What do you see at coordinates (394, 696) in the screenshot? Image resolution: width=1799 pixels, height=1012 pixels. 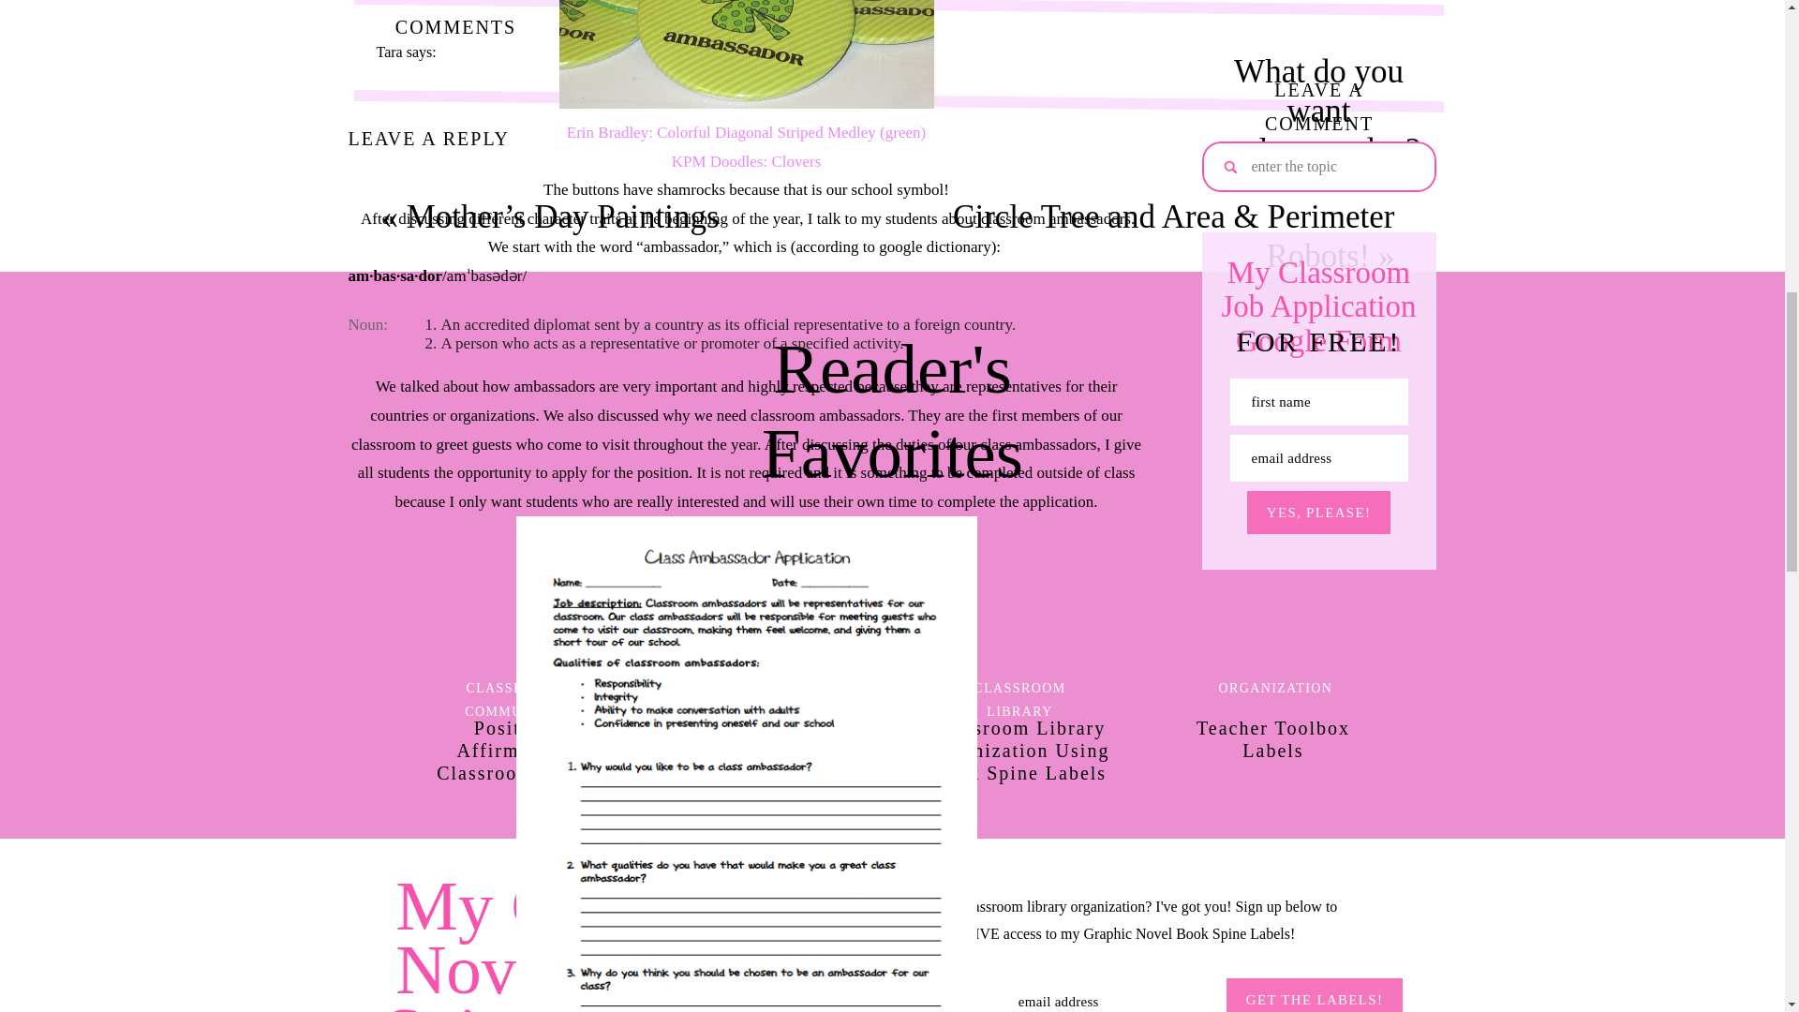 I see `Reply` at bounding box center [394, 696].